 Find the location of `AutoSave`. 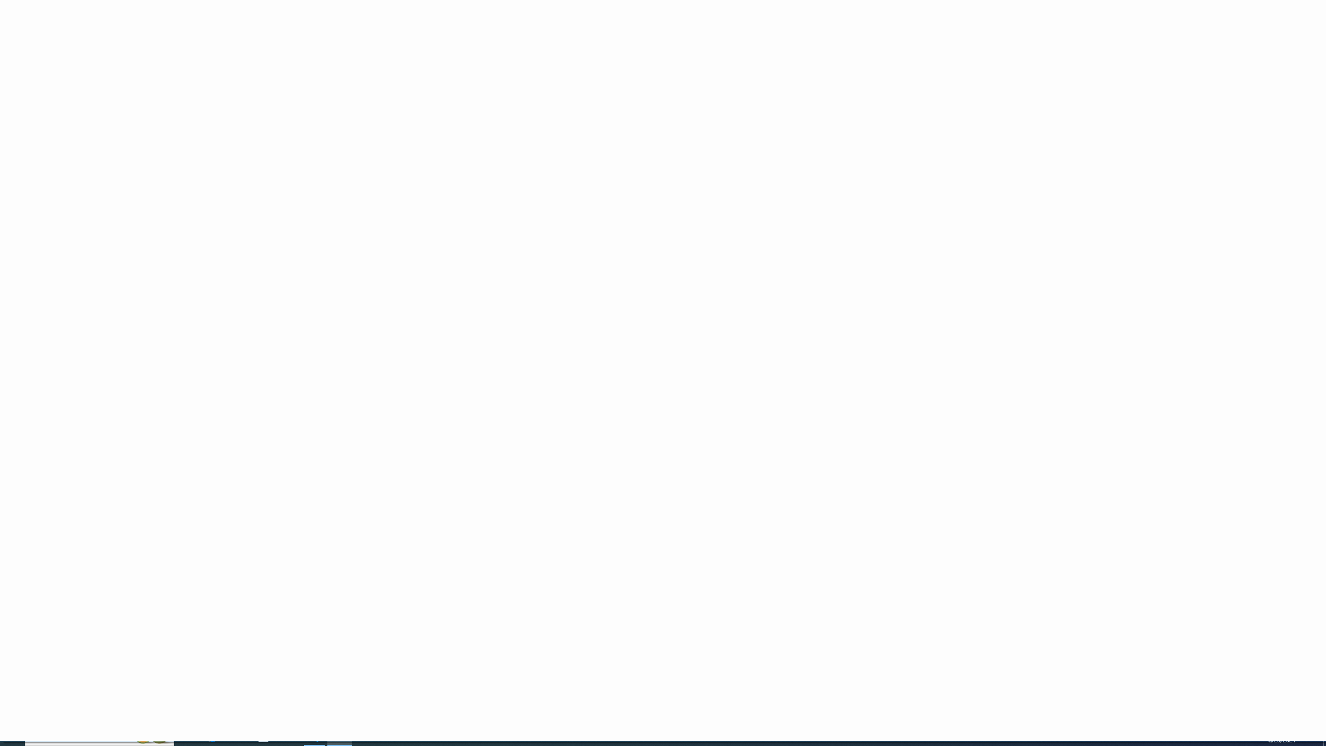

AutoSave is located at coordinates (35, 8).